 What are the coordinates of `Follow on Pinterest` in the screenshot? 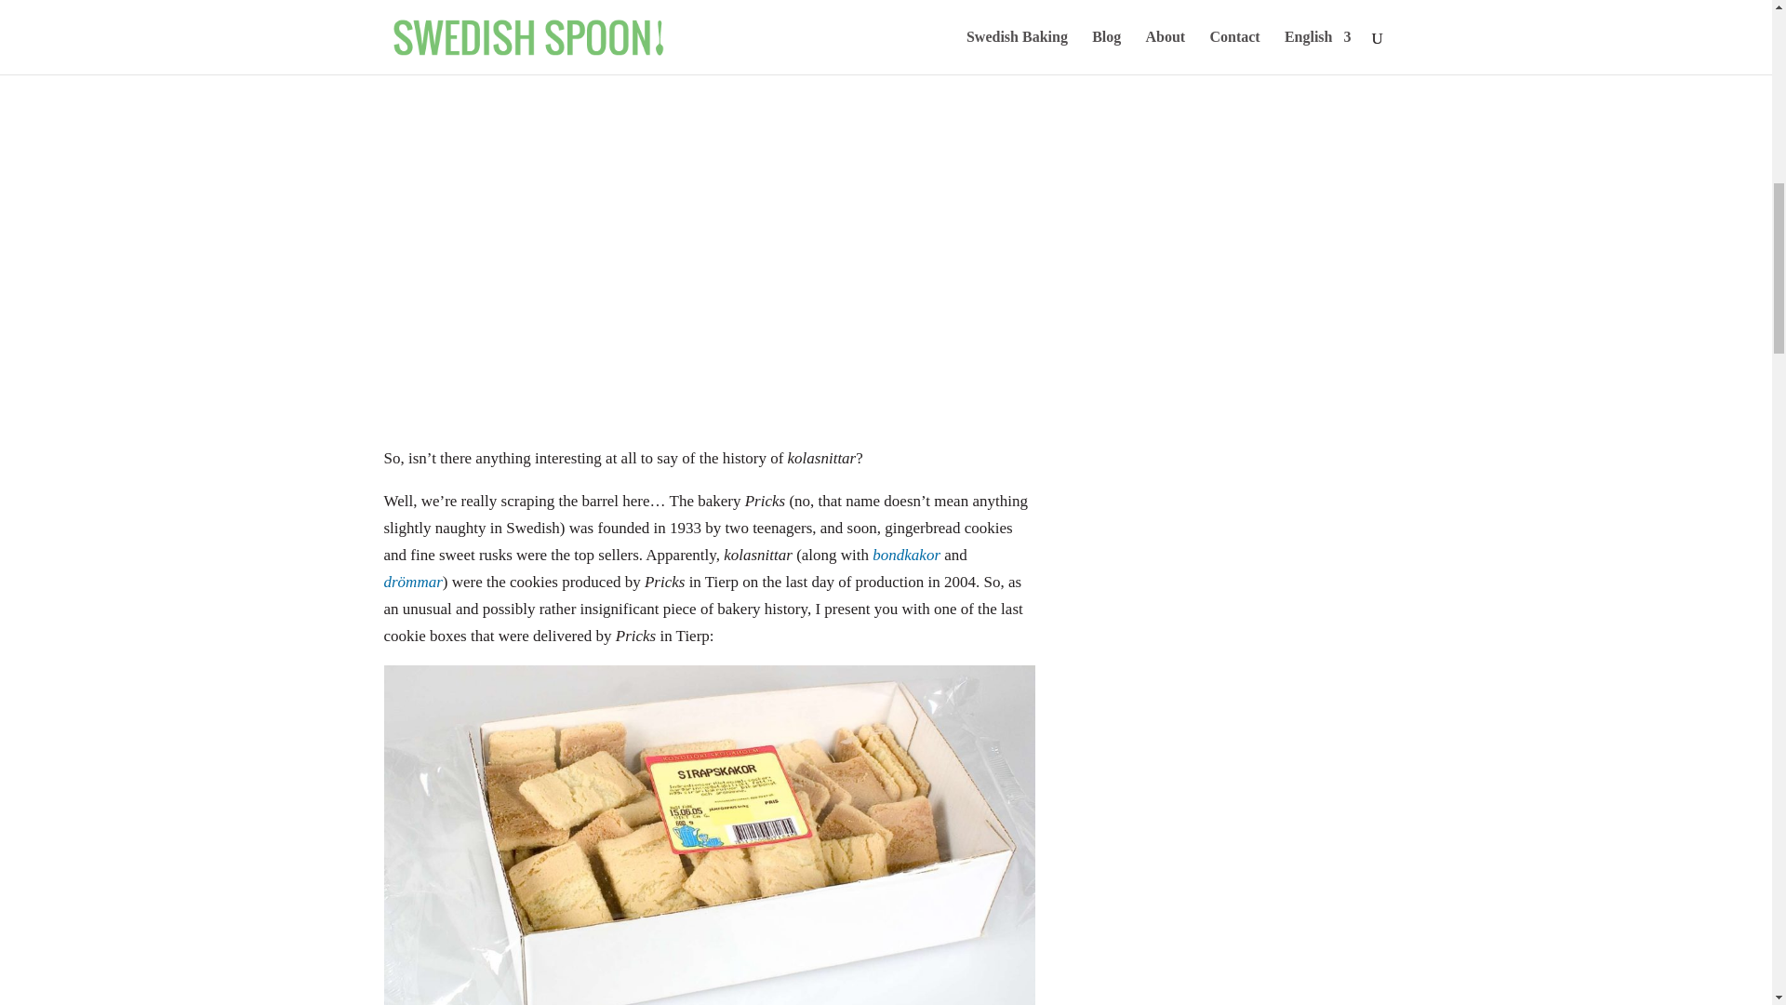 It's located at (1295, 50).